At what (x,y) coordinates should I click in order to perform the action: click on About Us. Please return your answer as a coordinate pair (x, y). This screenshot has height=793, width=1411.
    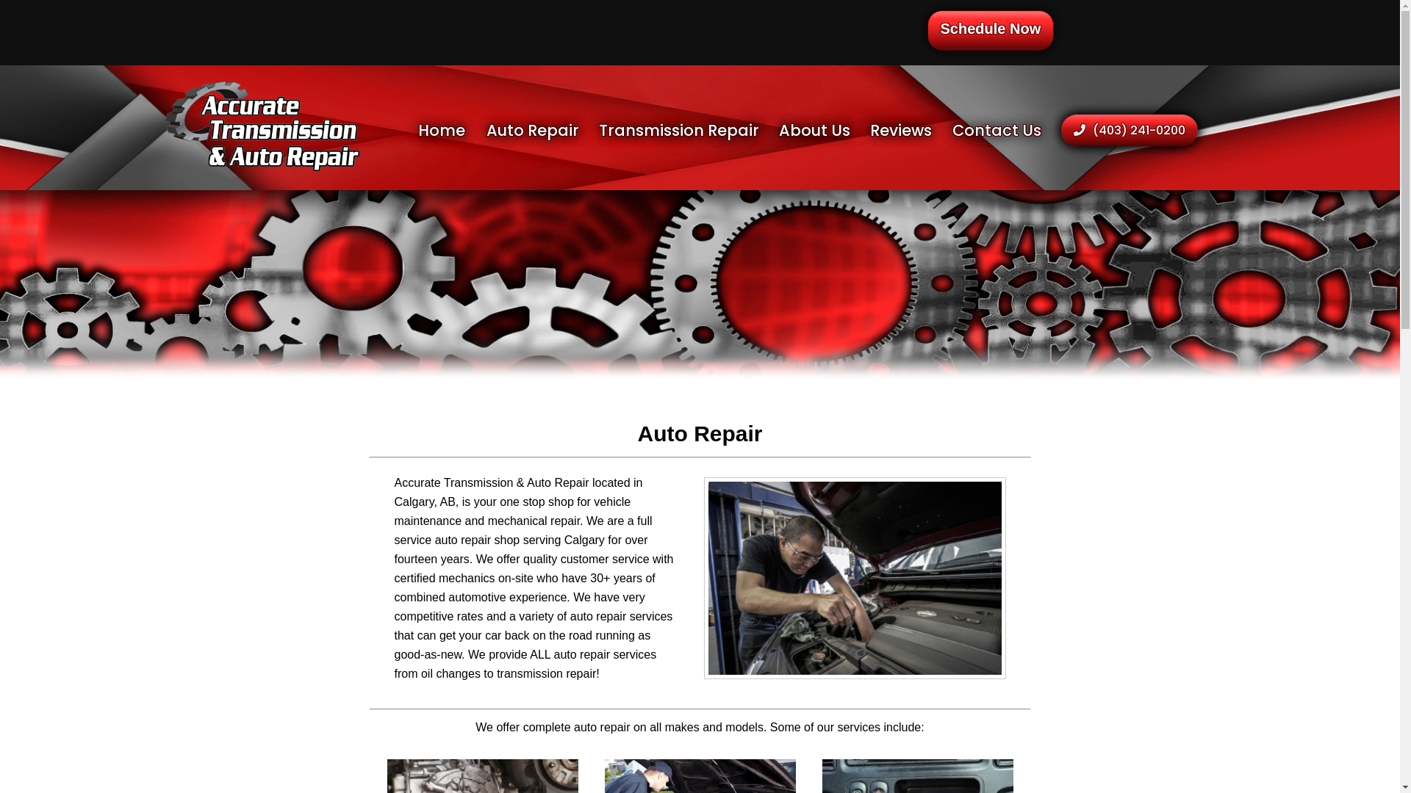
    Looking at the image, I should click on (825, 132).